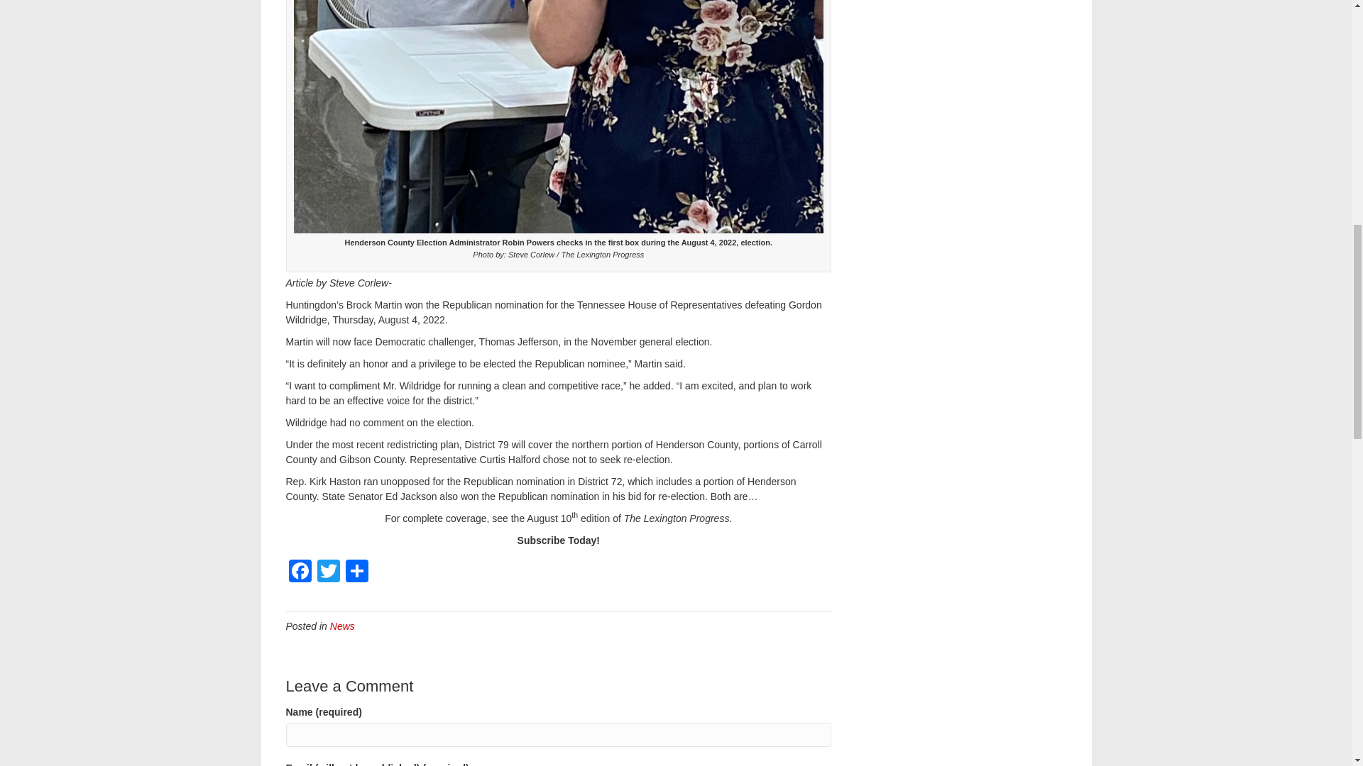 This screenshot has width=1363, height=766. Describe the element at coordinates (356, 573) in the screenshot. I see `Share` at that location.